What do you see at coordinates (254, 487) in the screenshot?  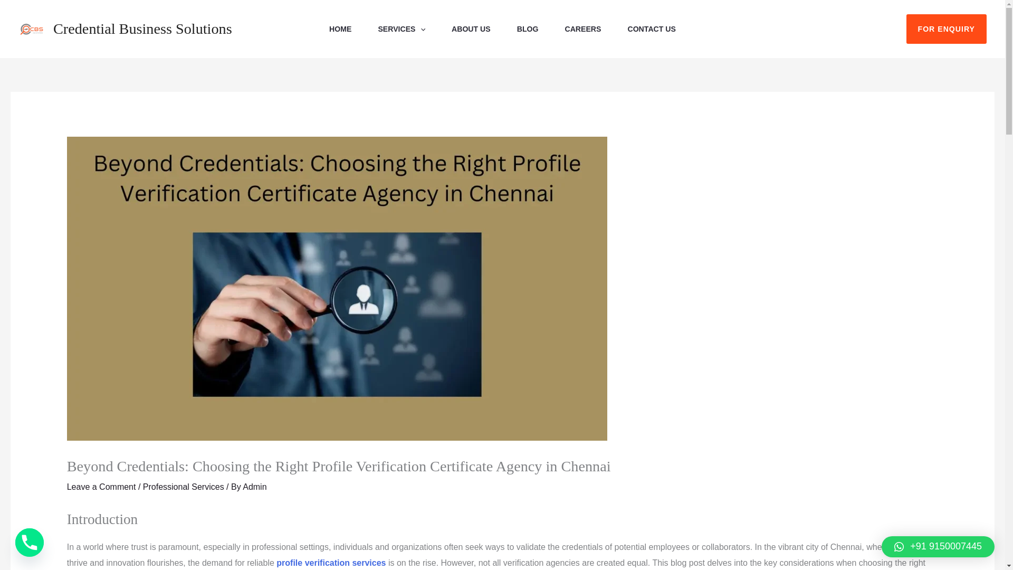 I see `View all posts by Admin` at bounding box center [254, 487].